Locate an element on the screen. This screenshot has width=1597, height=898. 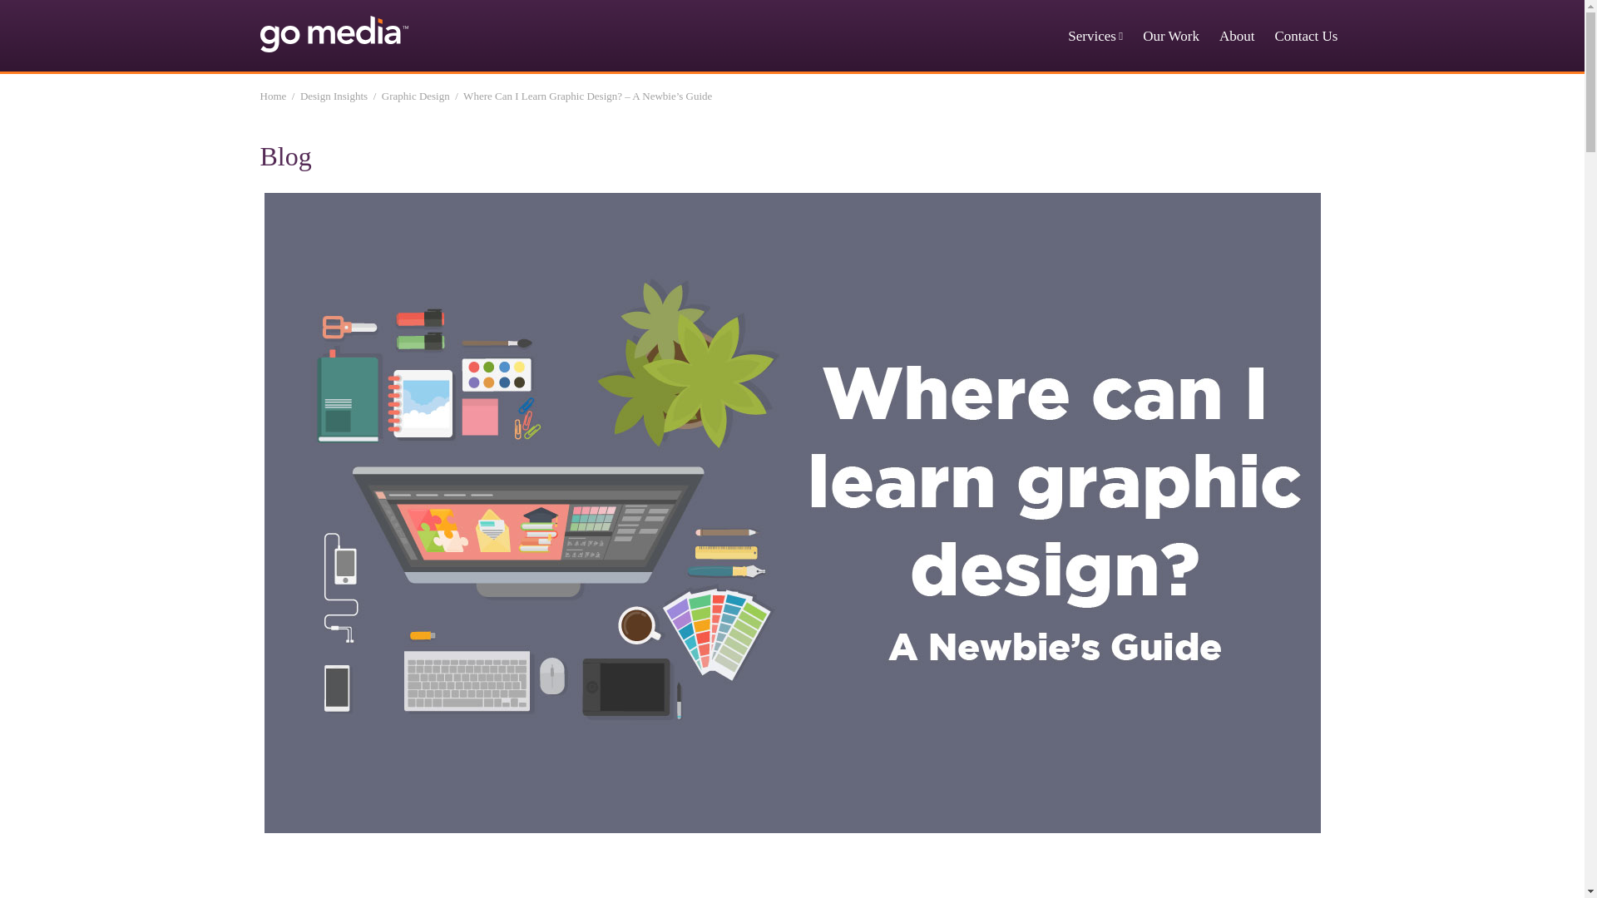
Go to the Graphic Design category archives. is located at coordinates (416, 96).